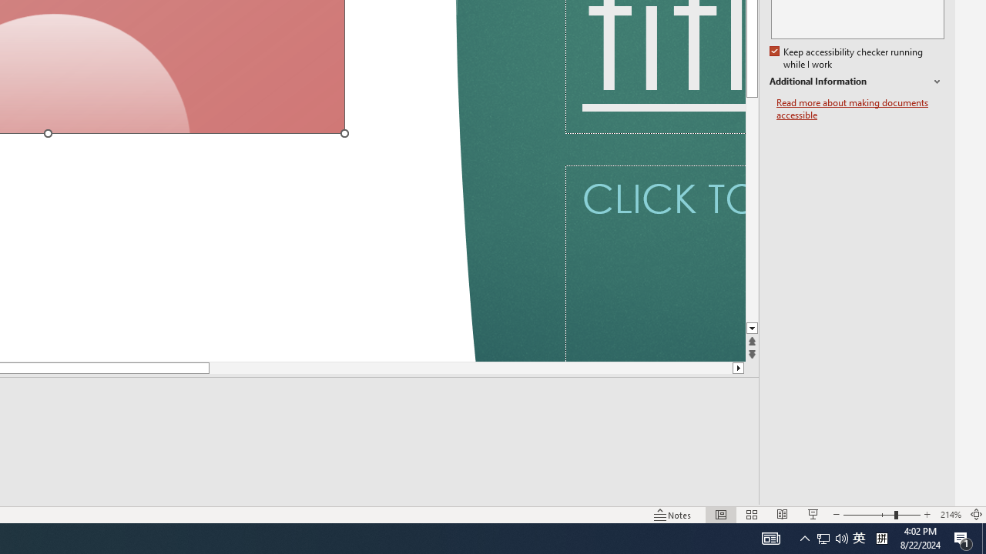 This screenshot has height=554, width=986. What do you see at coordinates (857, 82) in the screenshot?
I see `Additional Information` at bounding box center [857, 82].